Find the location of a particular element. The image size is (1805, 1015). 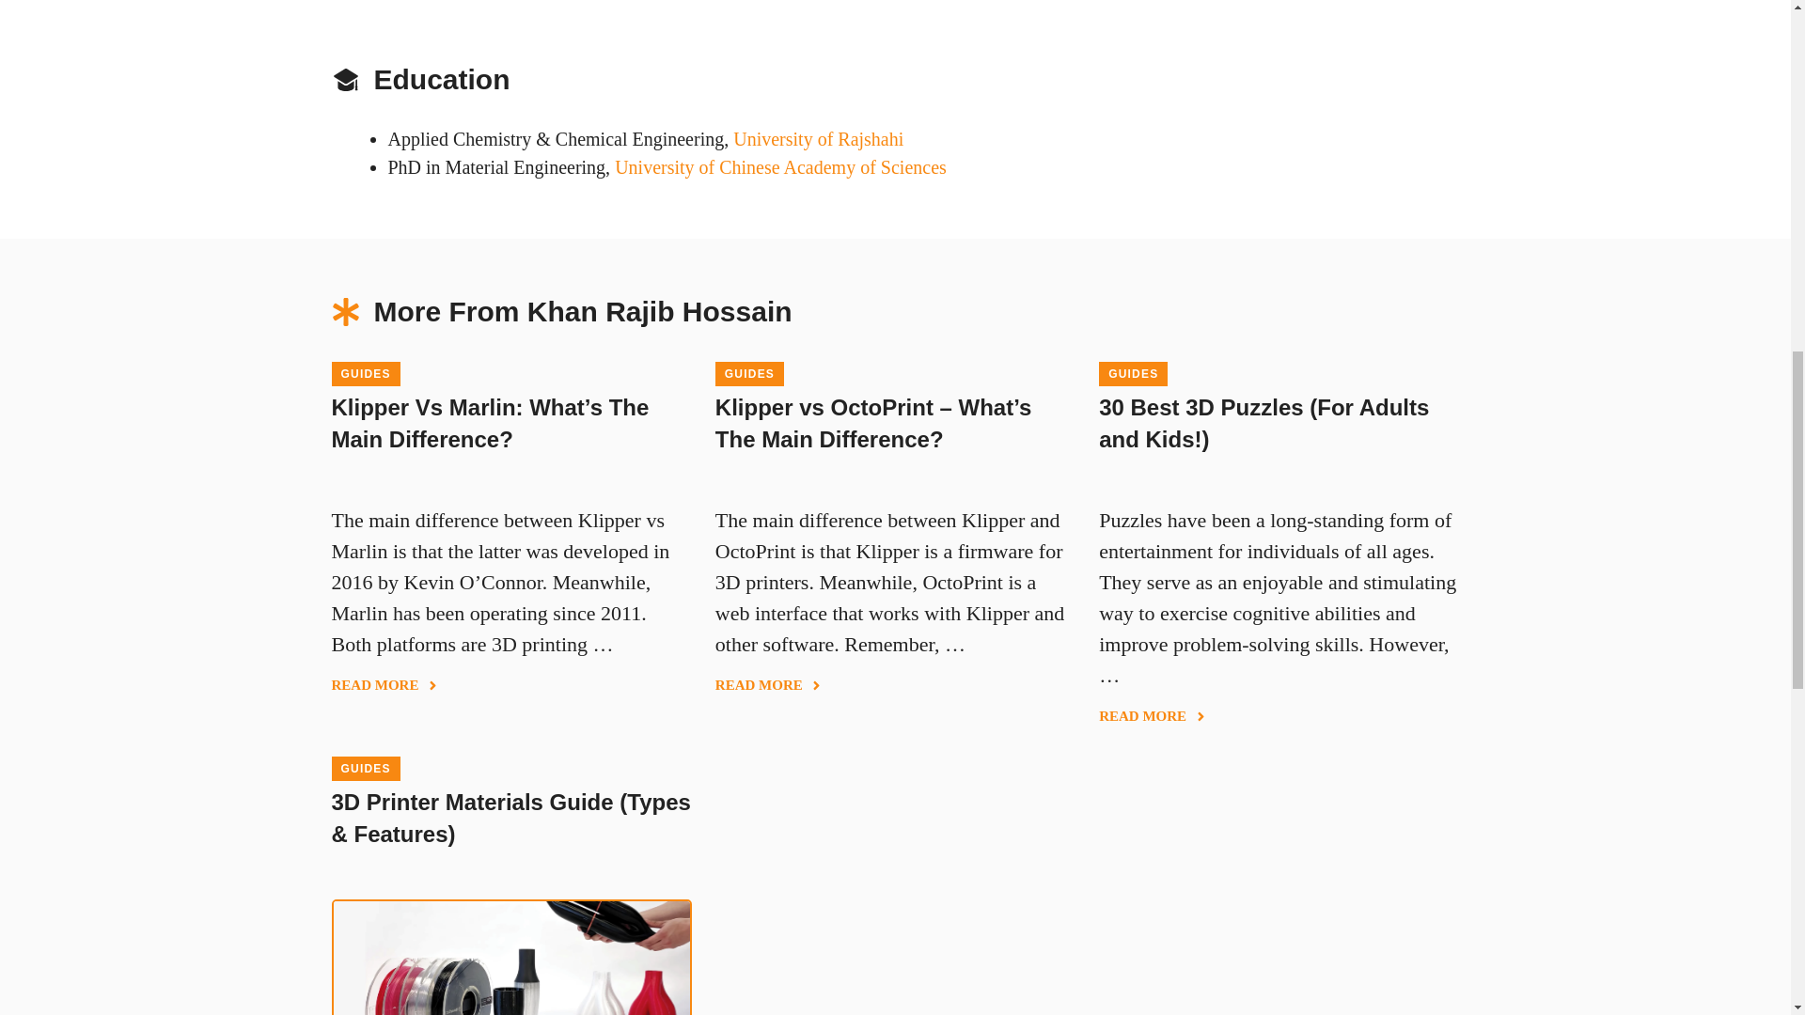

GUIDES is located at coordinates (365, 768).